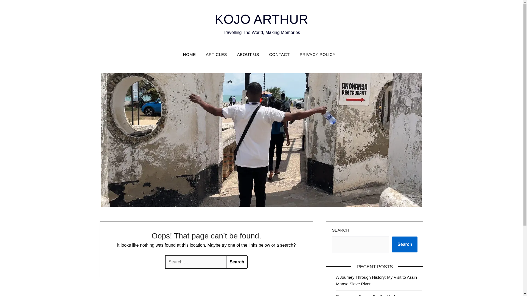 This screenshot has height=296, width=527. I want to click on Search, so click(405, 244).